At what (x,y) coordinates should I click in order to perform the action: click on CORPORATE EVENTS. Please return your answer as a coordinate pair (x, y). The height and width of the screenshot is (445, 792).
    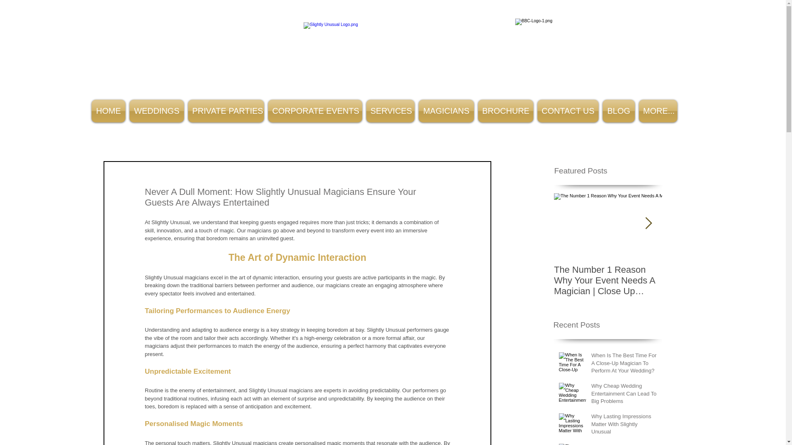
    Looking at the image, I should click on (315, 111).